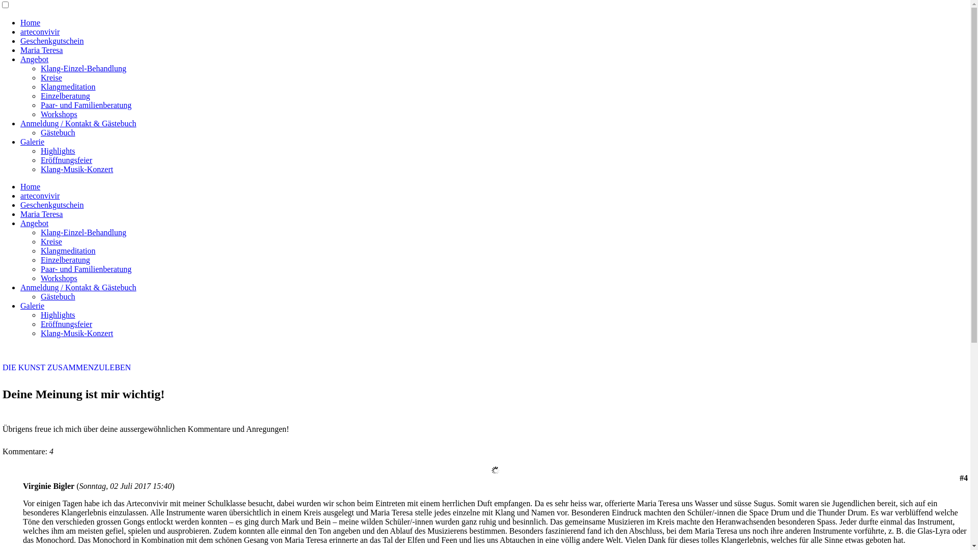 The width and height of the screenshot is (978, 550). What do you see at coordinates (33, 306) in the screenshot?
I see `Galerie` at bounding box center [33, 306].